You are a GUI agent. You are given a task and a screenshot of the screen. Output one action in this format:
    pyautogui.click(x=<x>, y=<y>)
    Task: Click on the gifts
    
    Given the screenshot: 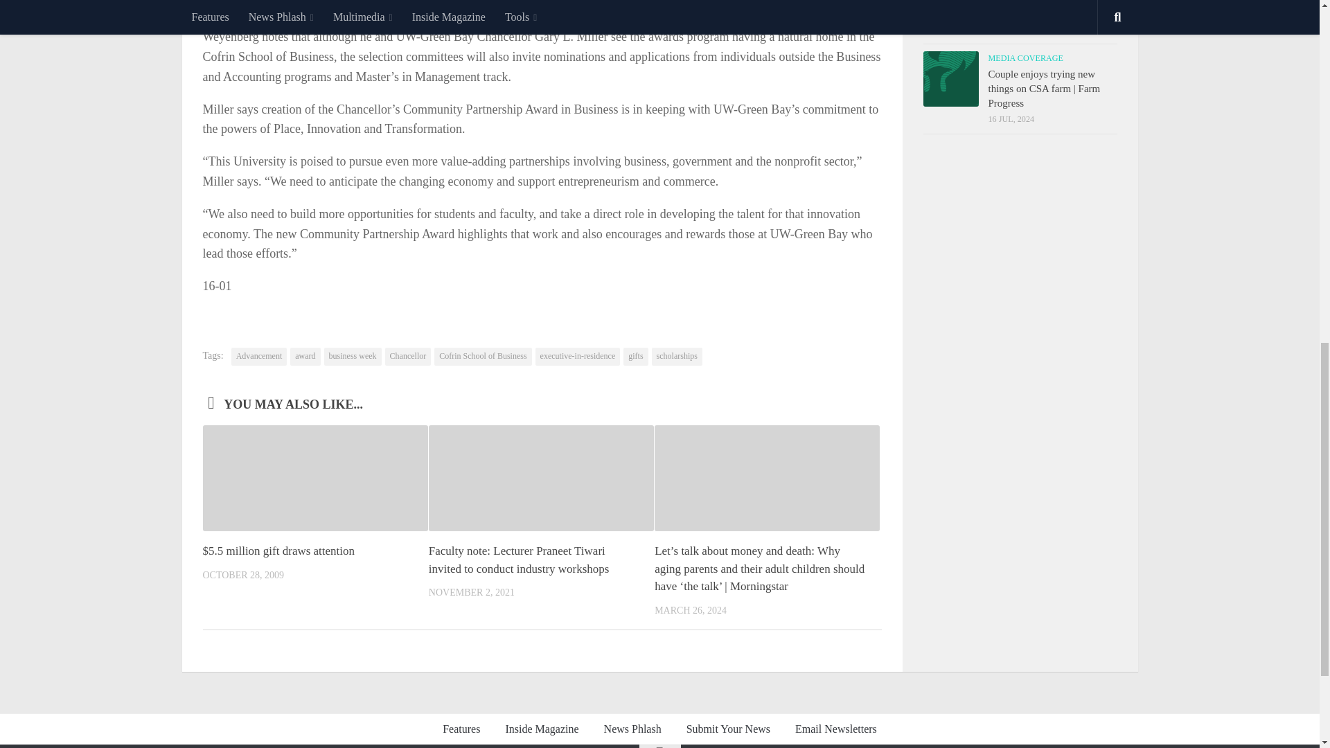 What is the action you would take?
    pyautogui.click(x=636, y=357)
    